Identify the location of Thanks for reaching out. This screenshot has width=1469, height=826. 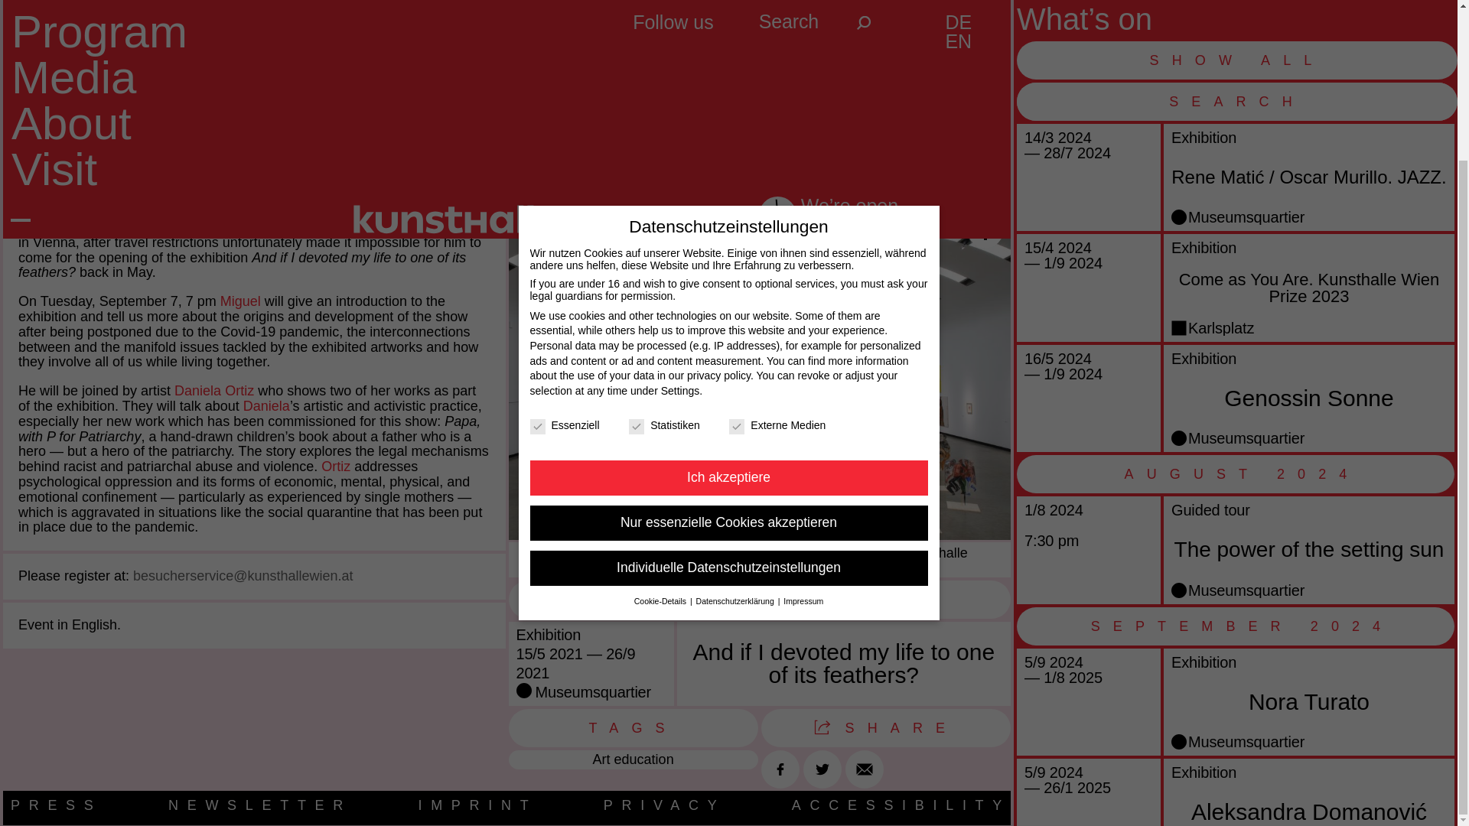
(973, 91).